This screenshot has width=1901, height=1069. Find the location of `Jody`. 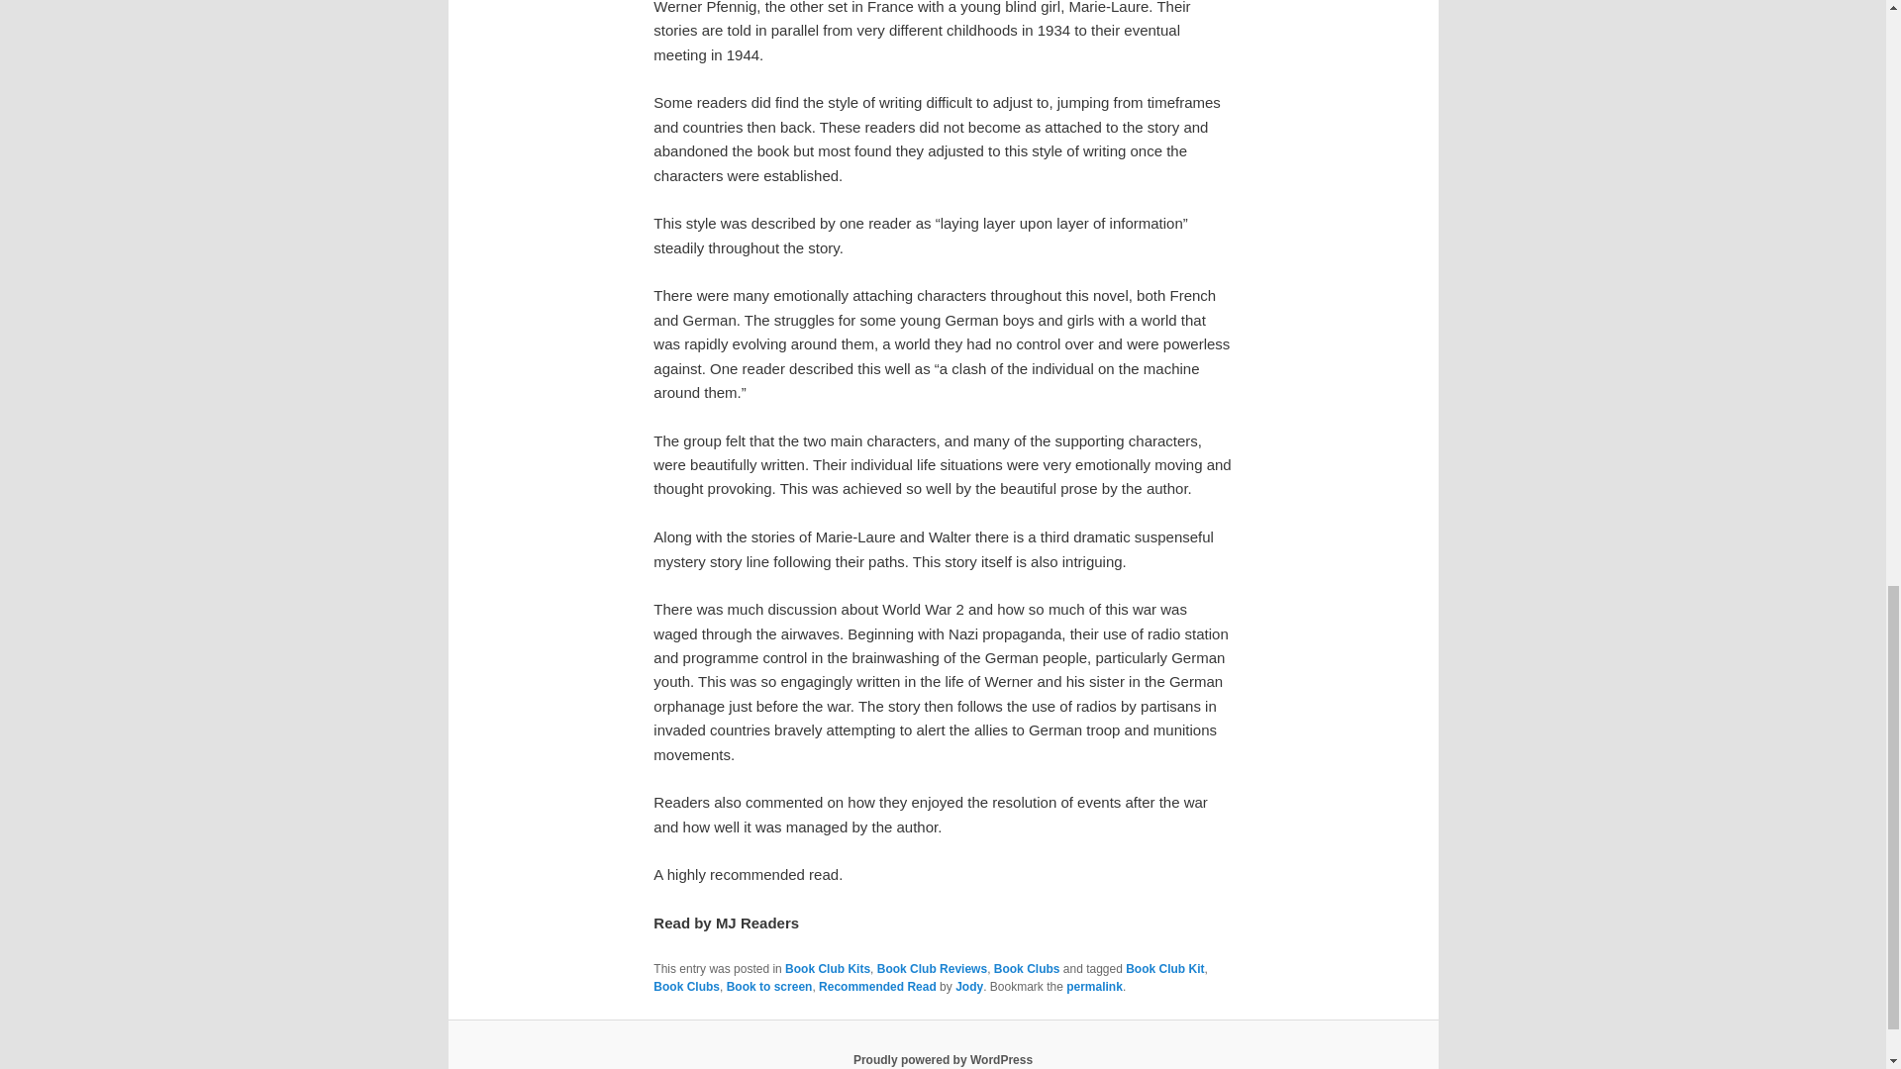

Jody is located at coordinates (968, 987).